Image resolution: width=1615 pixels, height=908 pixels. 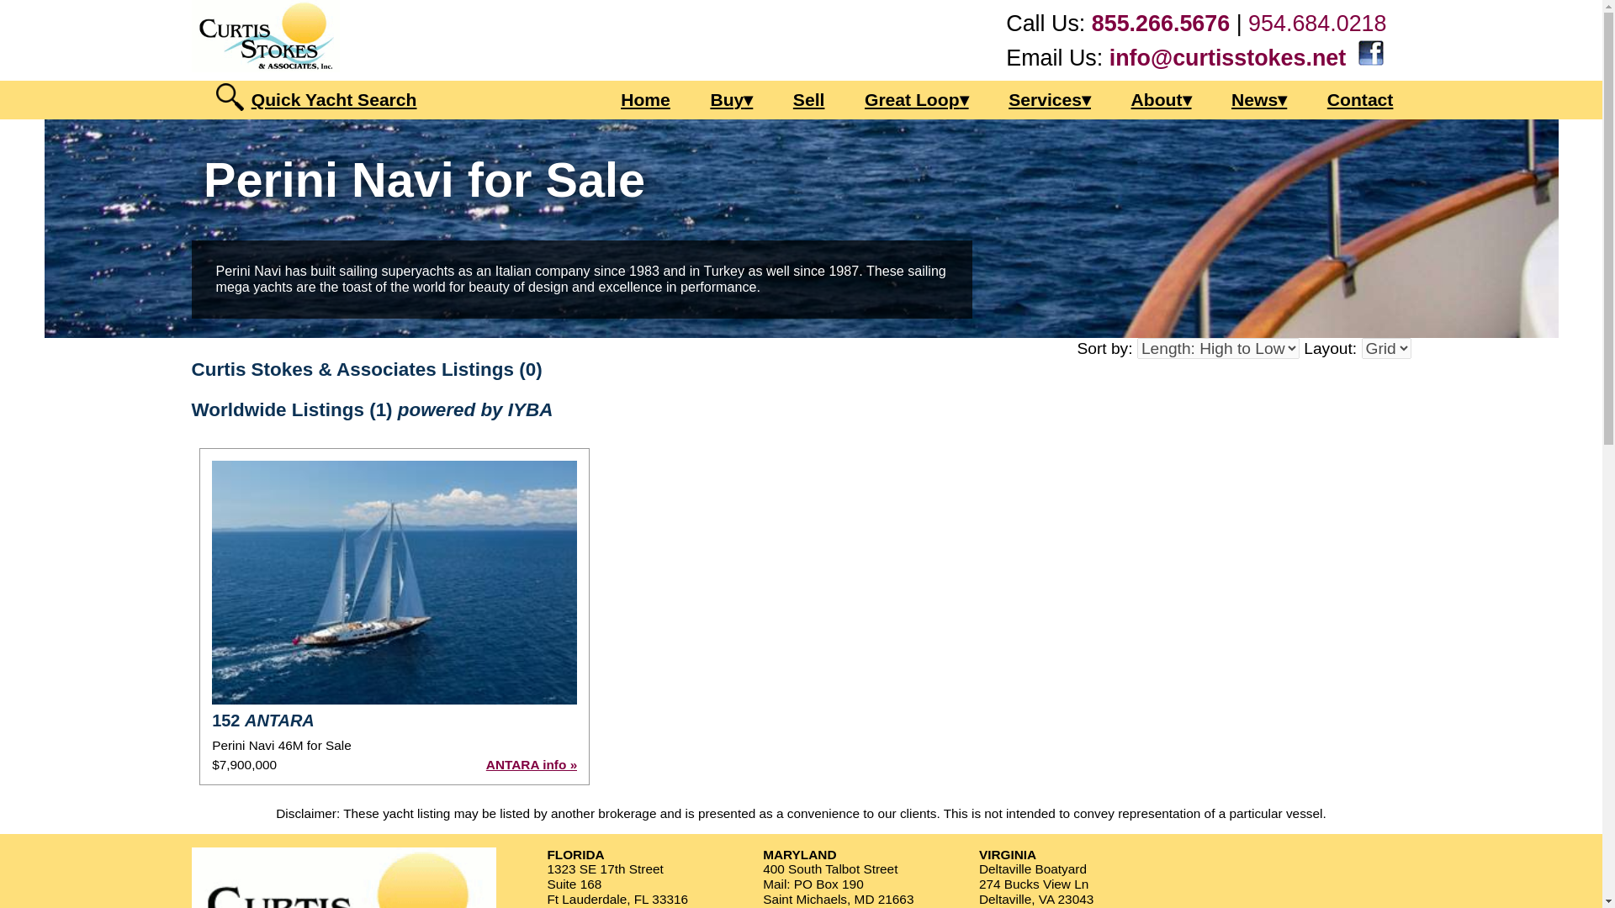 I want to click on About, so click(x=1160, y=99).